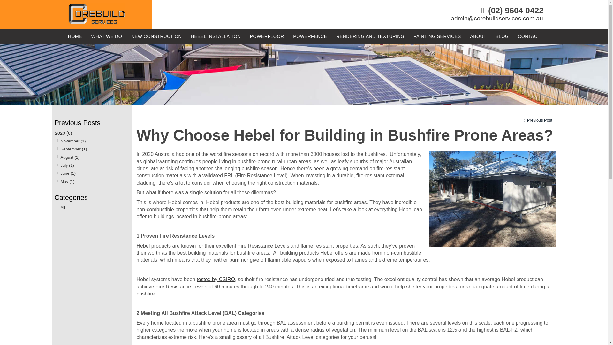 Image resolution: width=613 pixels, height=345 pixels. Describe the element at coordinates (107, 36) in the screenshot. I see `WHAT WE DO` at that location.